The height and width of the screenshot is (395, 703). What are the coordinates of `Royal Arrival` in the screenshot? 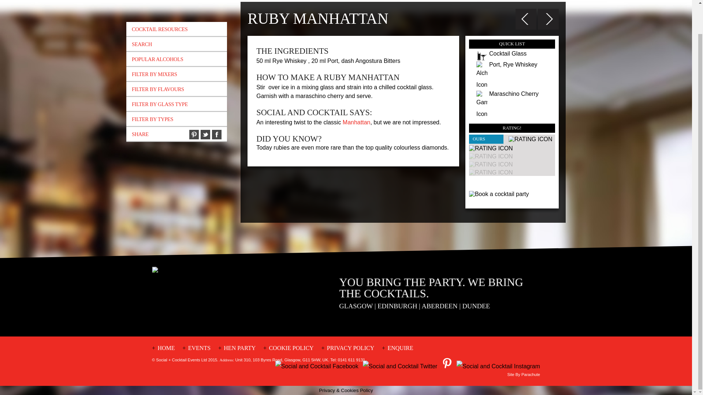 It's located at (548, 20).